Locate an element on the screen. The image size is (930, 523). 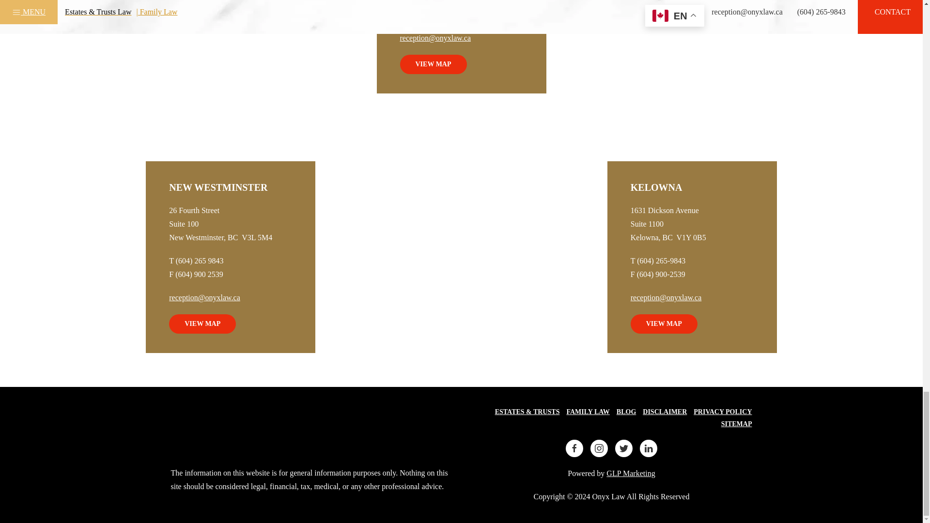
VIEW MAP is located at coordinates (433, 64).